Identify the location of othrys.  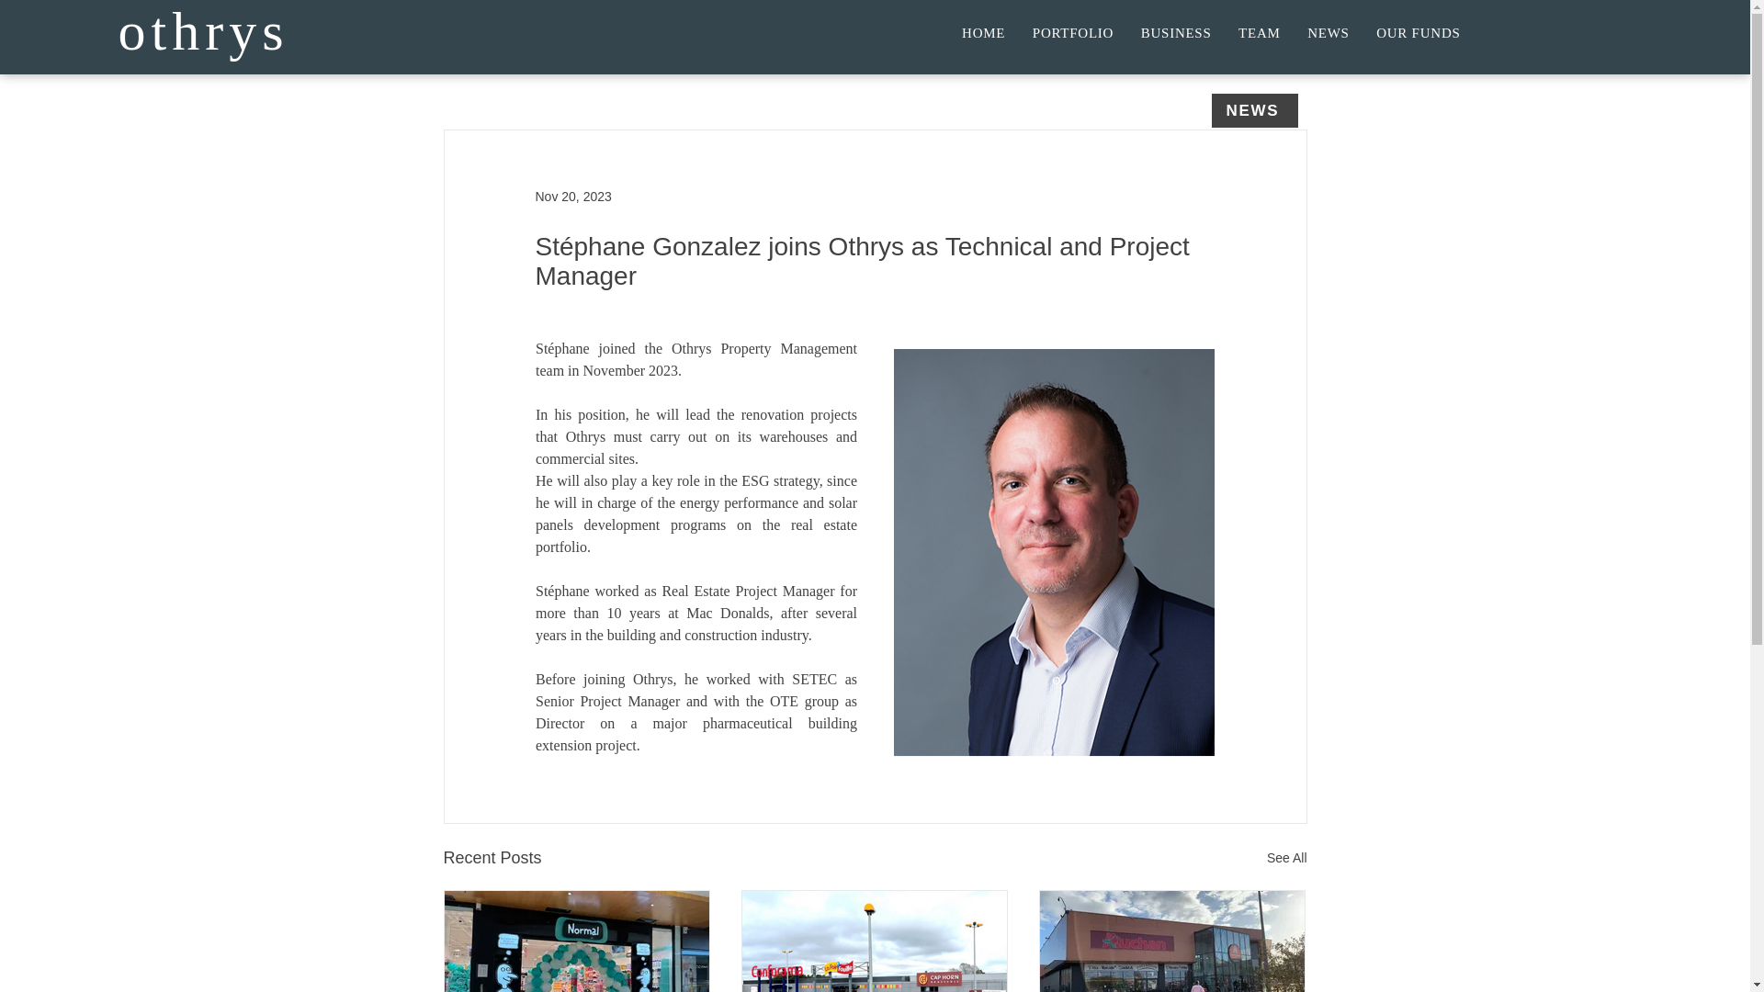
(203, 31).